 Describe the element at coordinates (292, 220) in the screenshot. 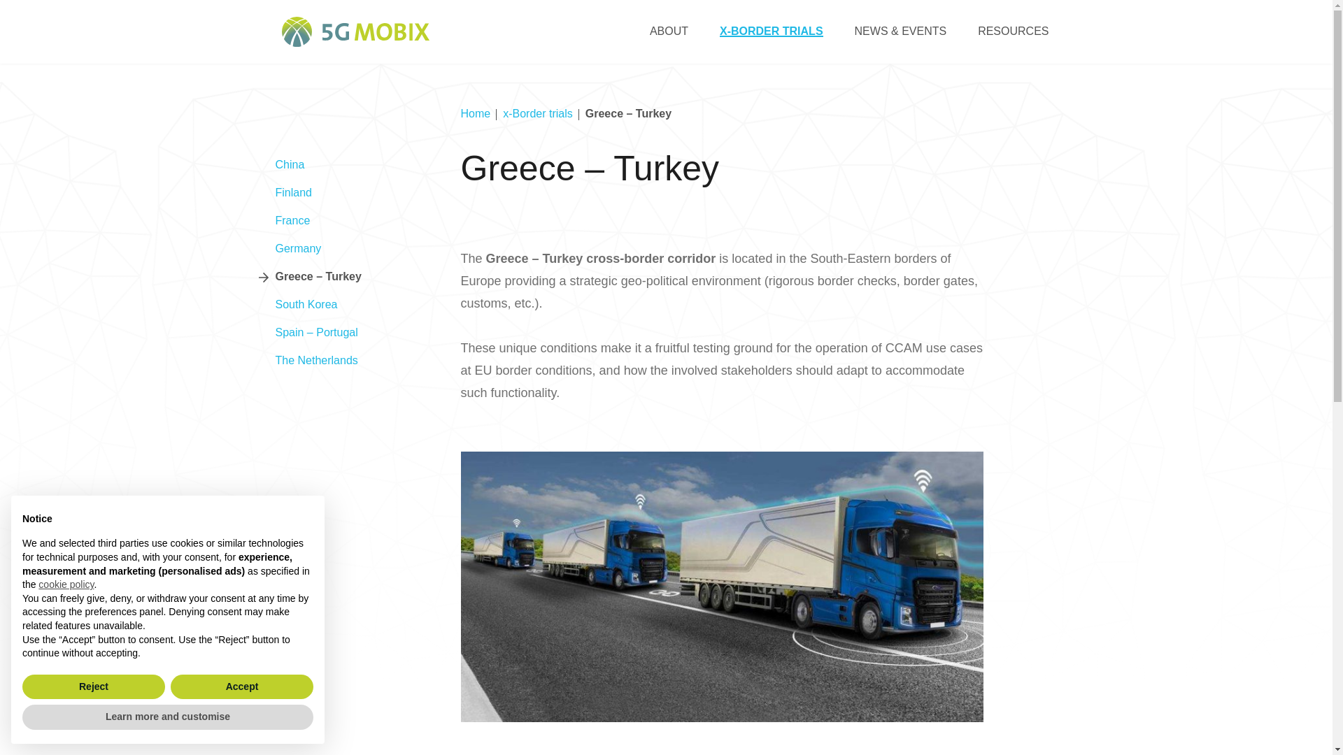

I see `France` at that location.